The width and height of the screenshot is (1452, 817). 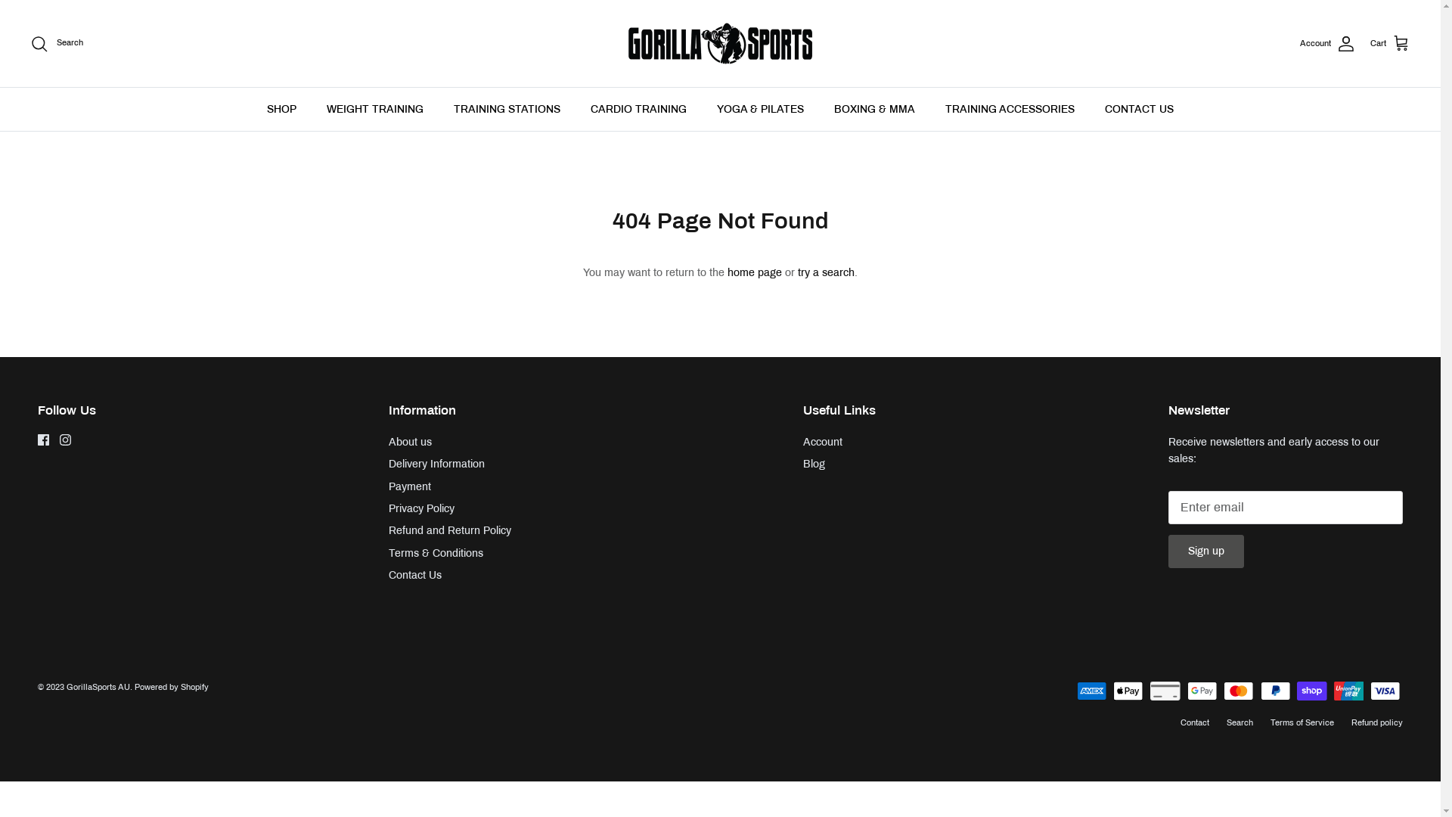 What do you see at coordinates (1010, 109) in the screenshot?
I see `TRAINING ACCESSORIES` at bounding box center [1010, 109].